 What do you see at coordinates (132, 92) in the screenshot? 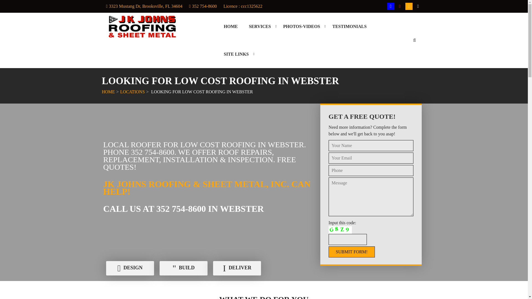
I see `LOCATIONS` at bounding box center [132, 92].